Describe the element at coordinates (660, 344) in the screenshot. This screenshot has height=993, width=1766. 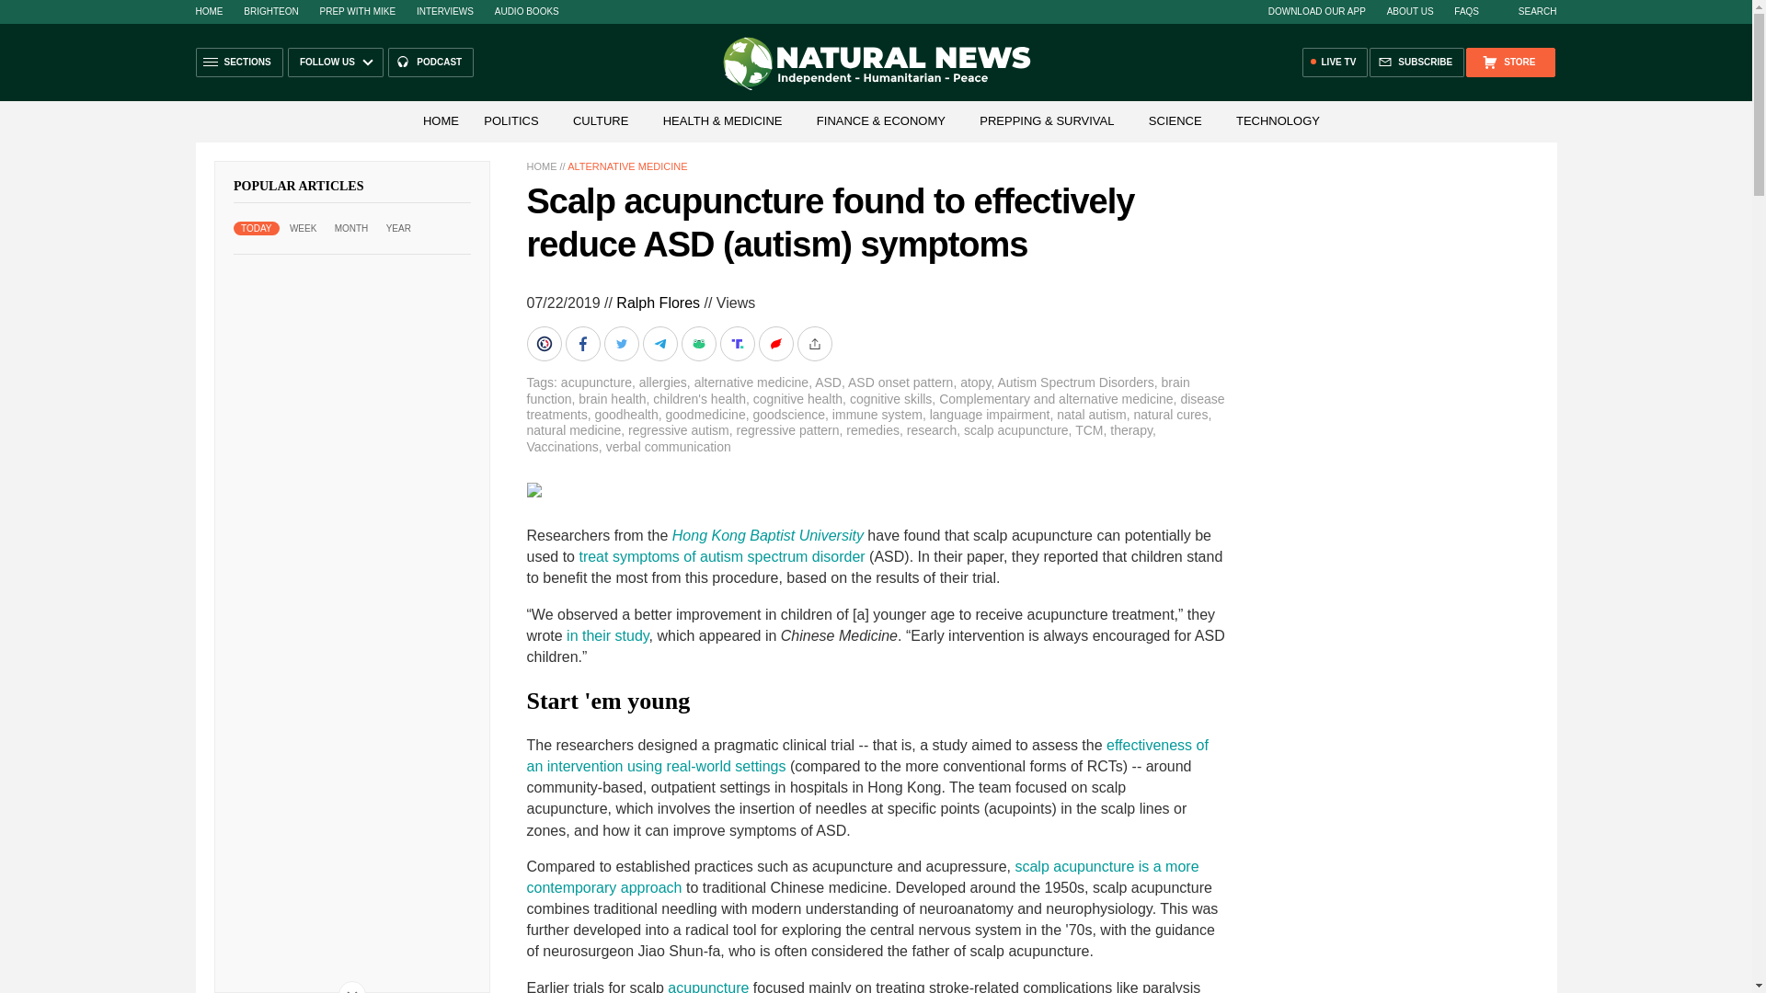
I see `Share on Telegram` at that location.